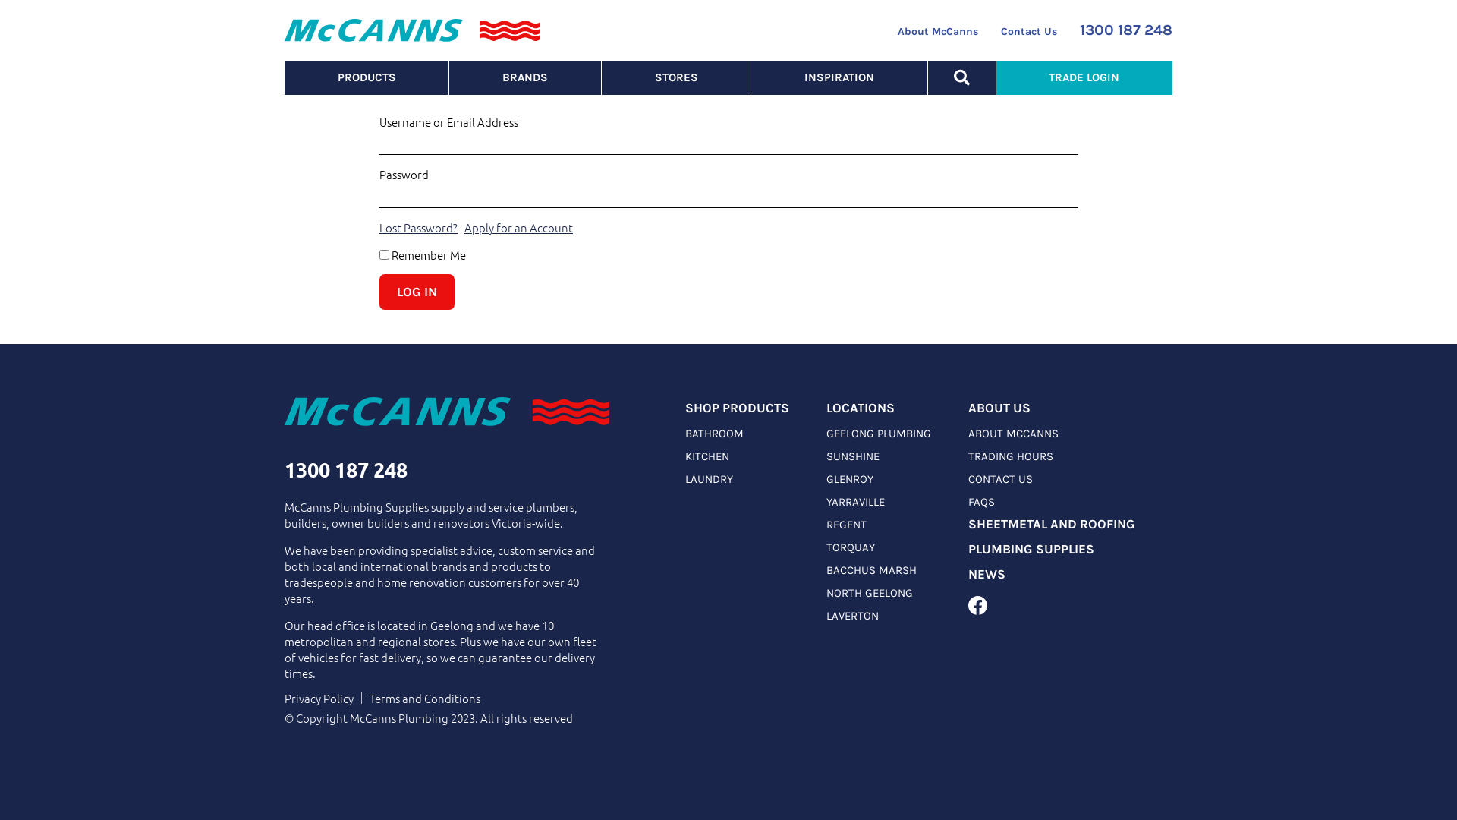  I want to click on LAUNDRY, so click(709, 479).